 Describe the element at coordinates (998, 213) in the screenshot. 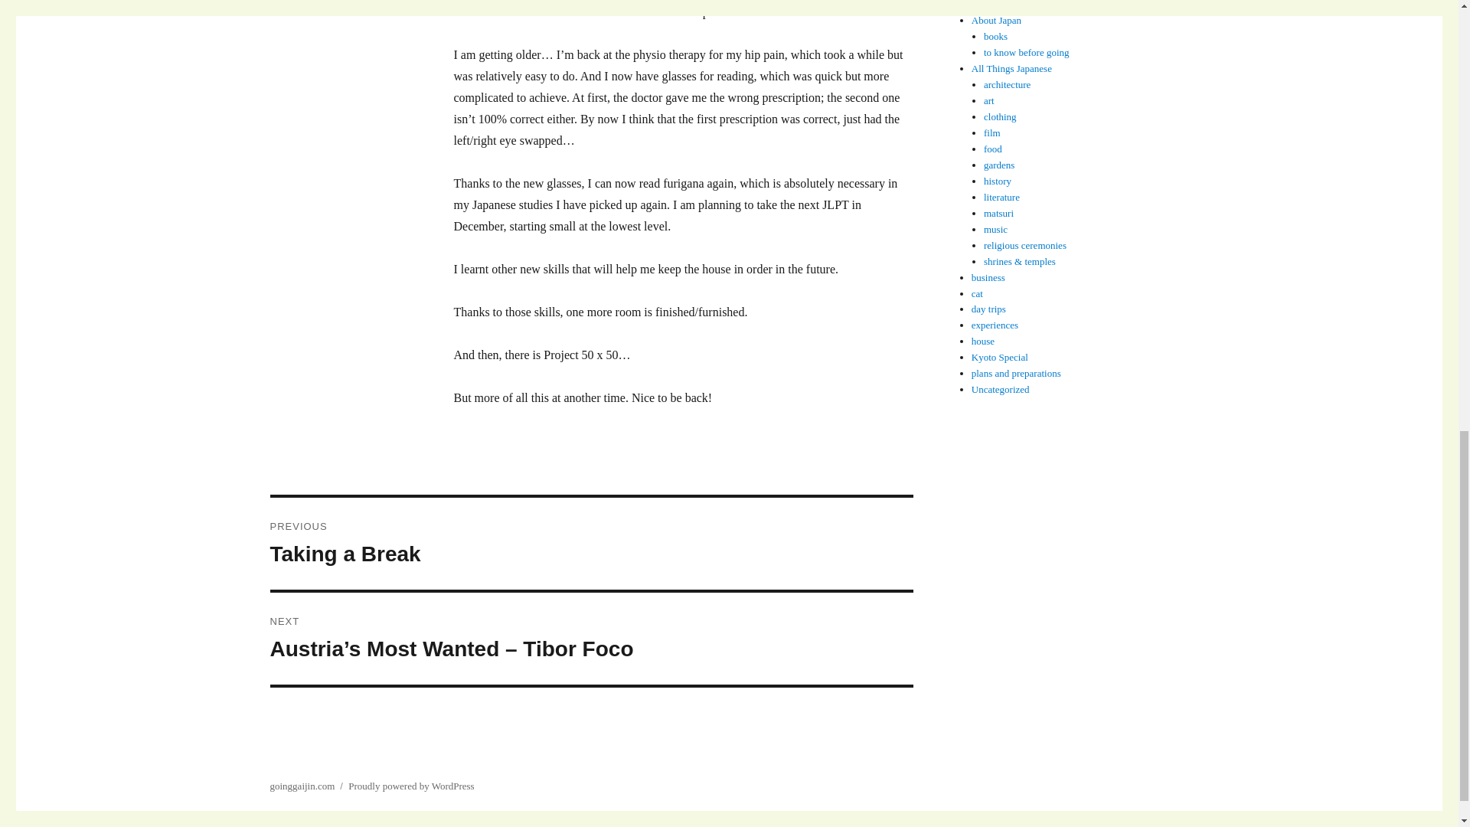

I see `literature` at that location.